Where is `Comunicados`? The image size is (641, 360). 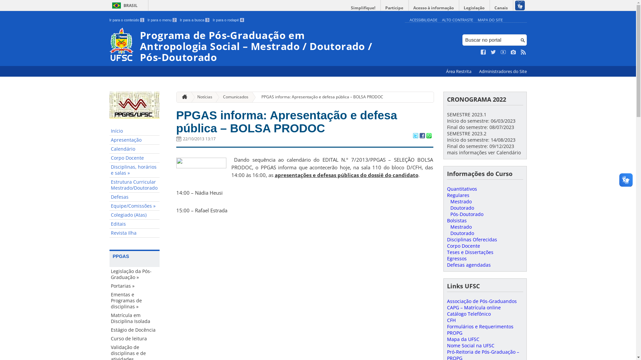 Comunicados is located at coordinates (233, 97).